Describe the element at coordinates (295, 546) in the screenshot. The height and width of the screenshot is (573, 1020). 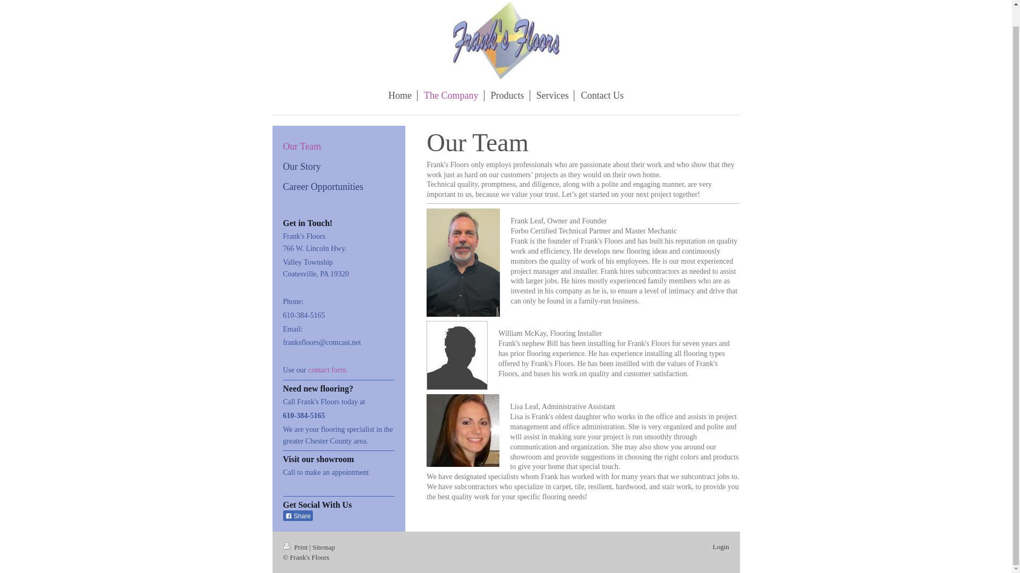
I see `Print` at that location.